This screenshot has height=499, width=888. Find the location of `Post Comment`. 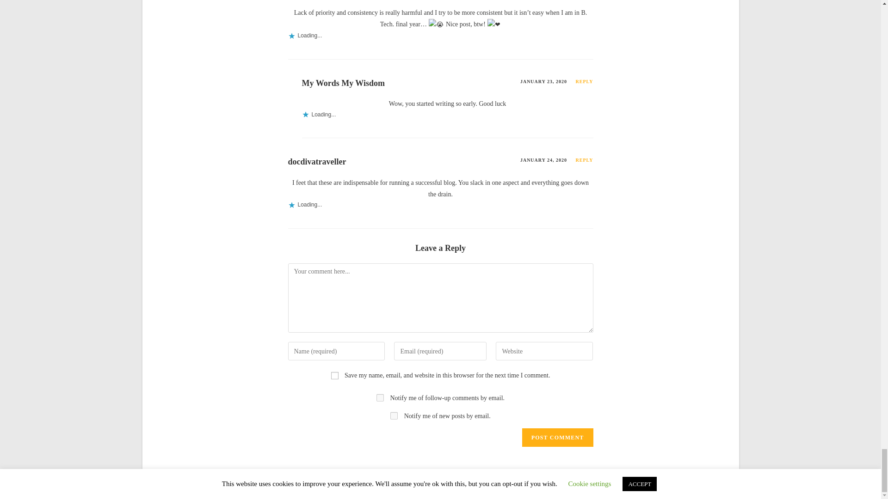

Post Comment is located at coordinates (557, 437).